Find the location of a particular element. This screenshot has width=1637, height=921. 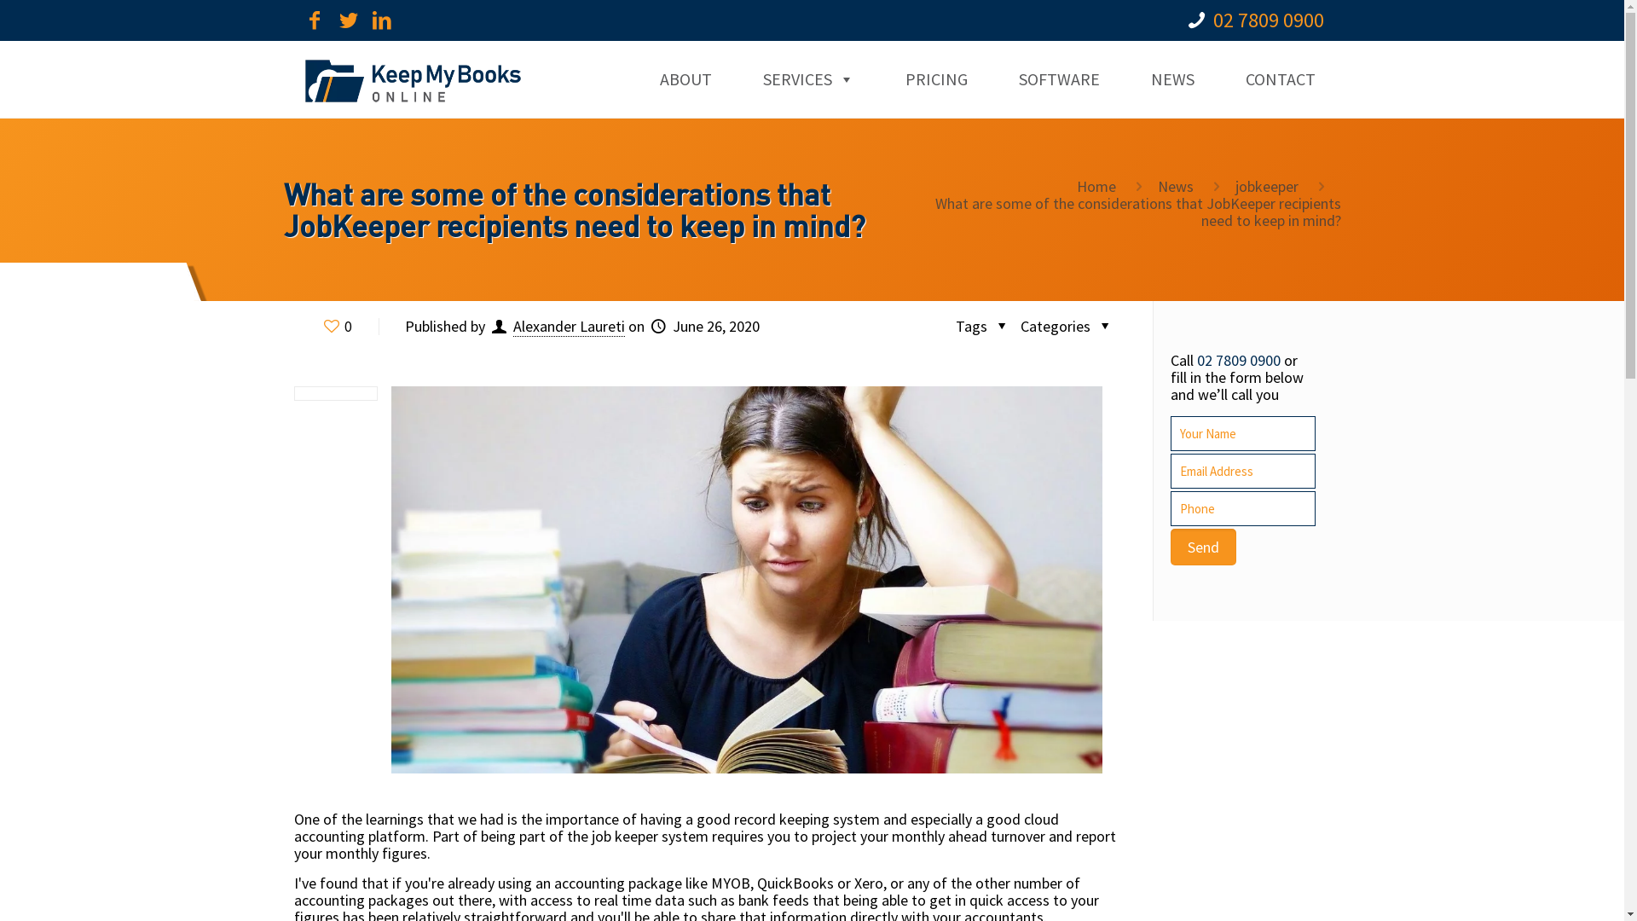

02 7809 0900 is located at coordinates (1239, 360).